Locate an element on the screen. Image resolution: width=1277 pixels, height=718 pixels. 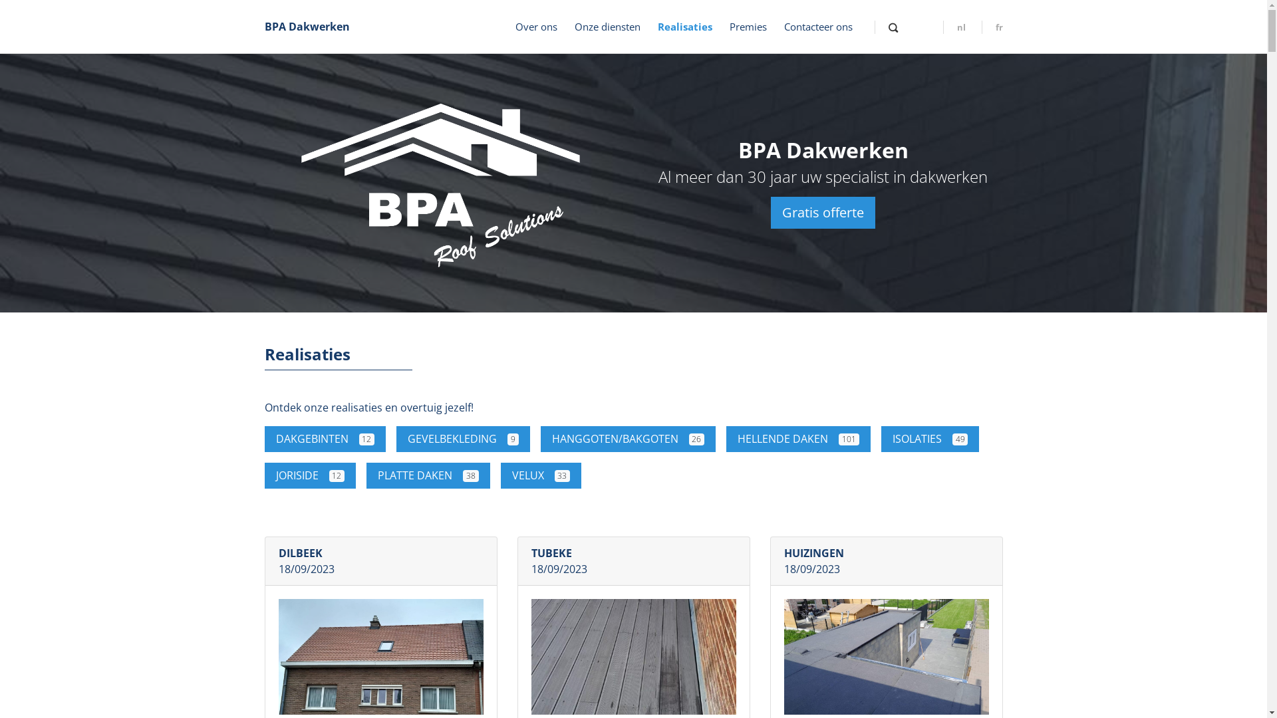
ISOLATIES    49 is located at coordinates (930, 439).